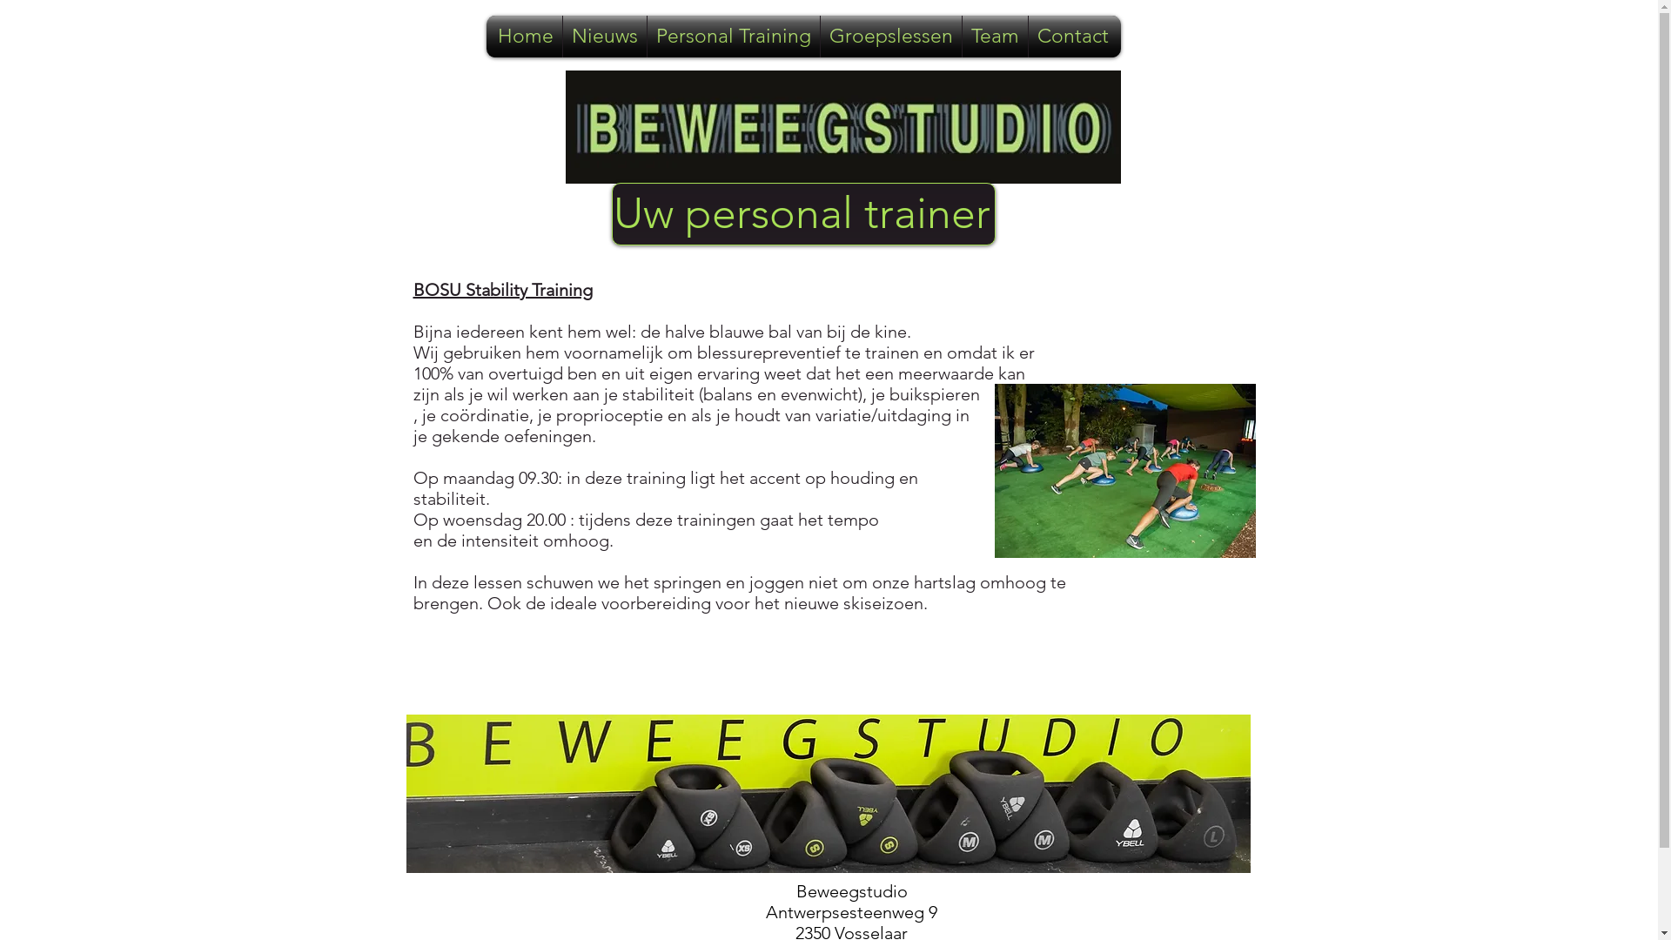 The height and width of the screenshot is (940, 1671). Describe the element at coordinates (526, 37) in the screenshot. I see `Home` at that location.